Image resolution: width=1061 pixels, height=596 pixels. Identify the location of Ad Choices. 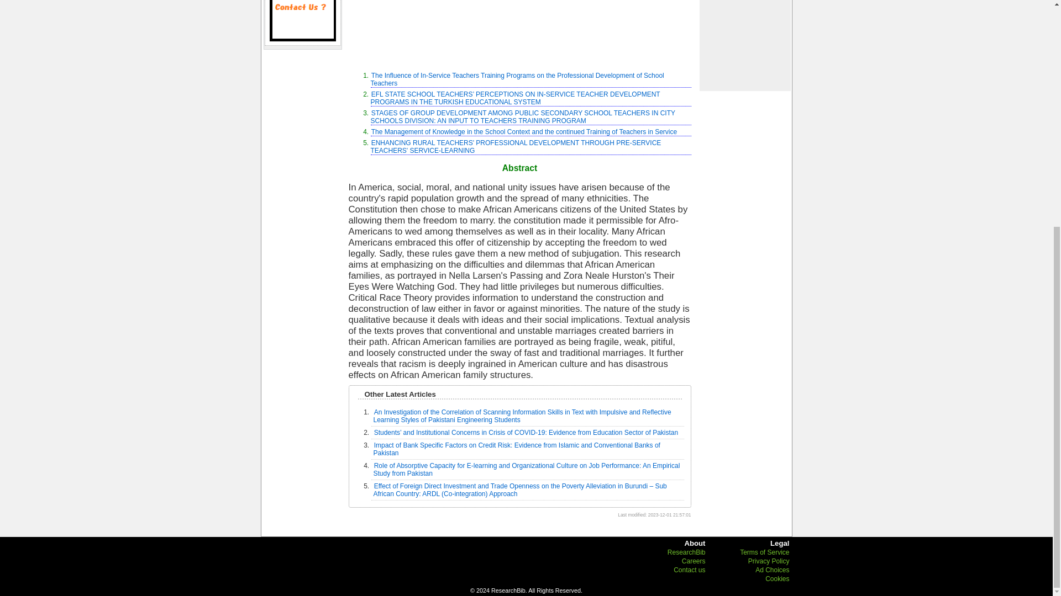
(773, 570).